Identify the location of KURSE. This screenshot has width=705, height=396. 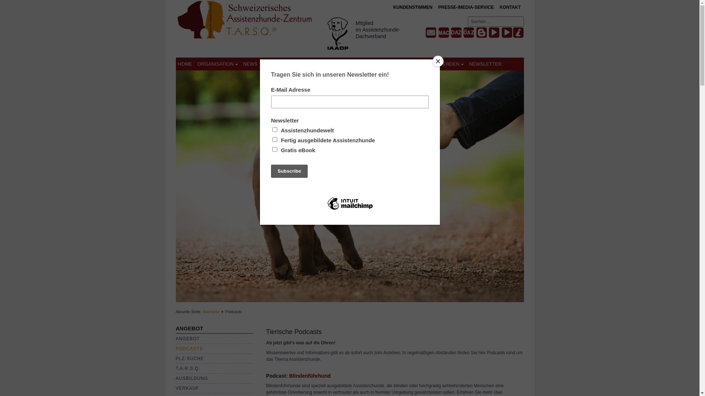
(328, 64).